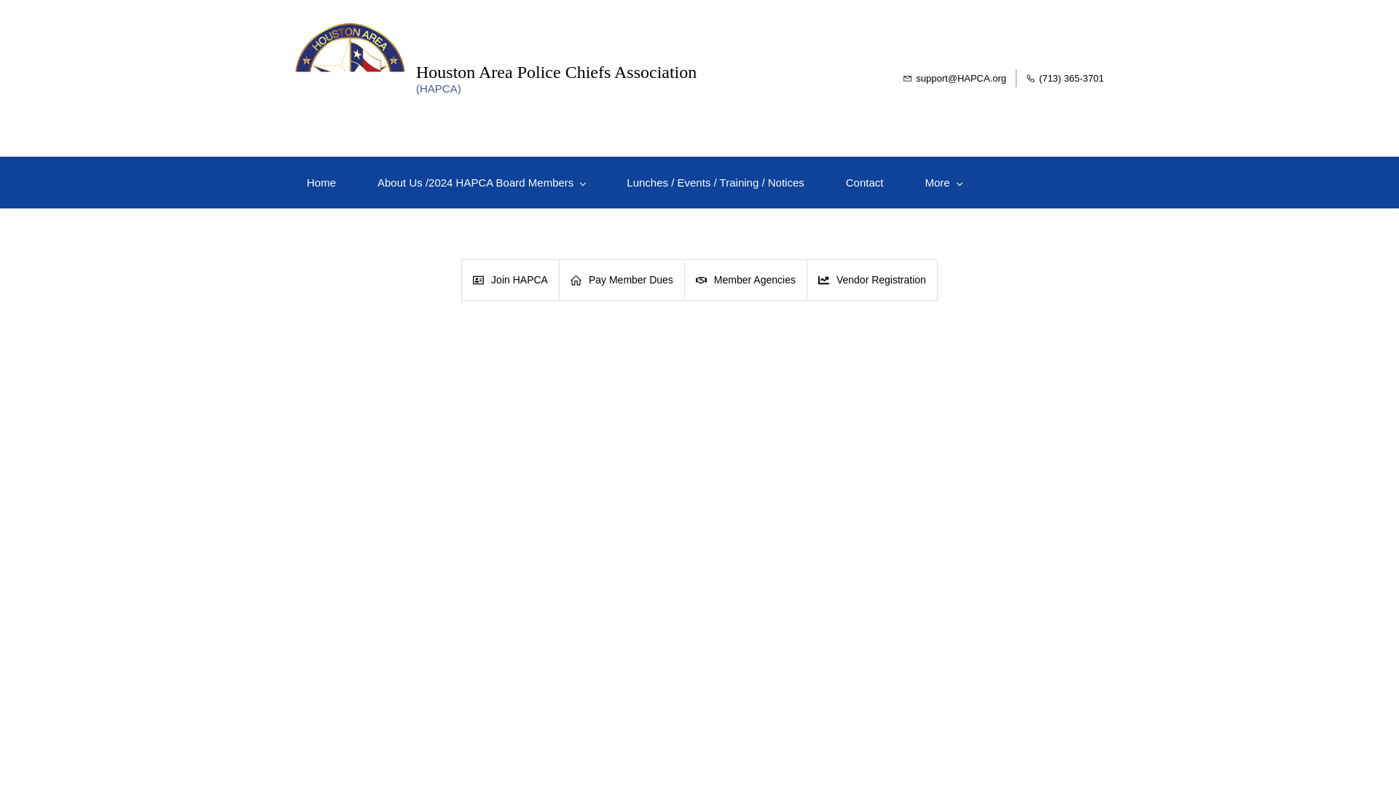 The image size is (1399, 787). What do you see at coordinates (954, 78) in the screenshot?
I see `Email address` at bounding box center [954, 78].